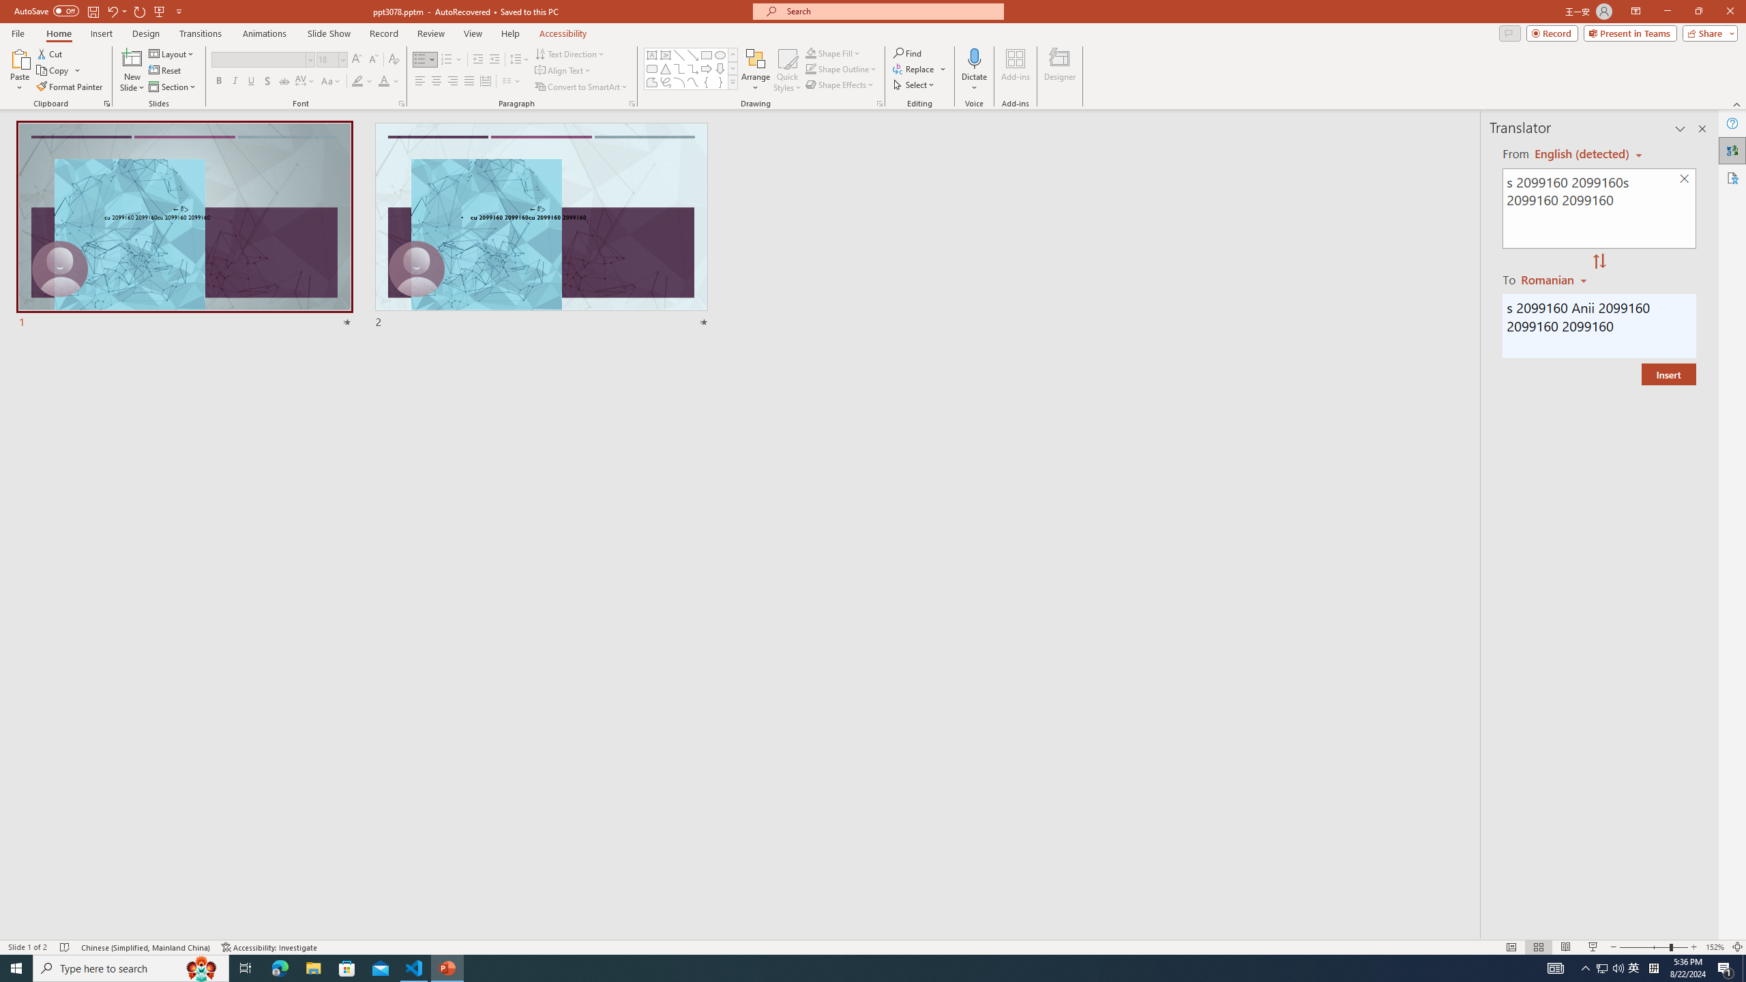 This screenshot has height=982, width=1746. Describe the element at coordinates (1599, 262) in the screenshot. I see `Swap "from" and "to" languages.` at that location.